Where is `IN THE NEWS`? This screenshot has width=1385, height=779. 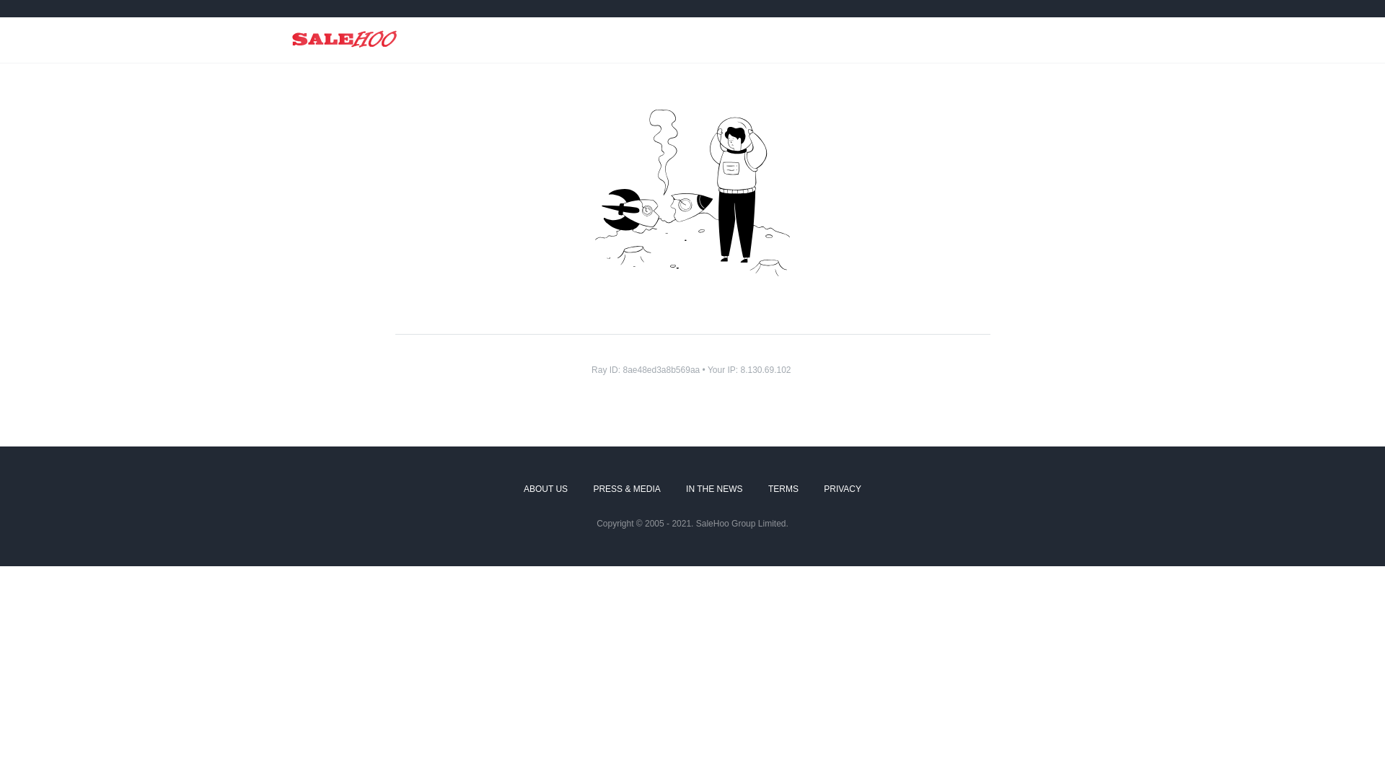
IN THE NEWS is located at coordinates (714, 490).